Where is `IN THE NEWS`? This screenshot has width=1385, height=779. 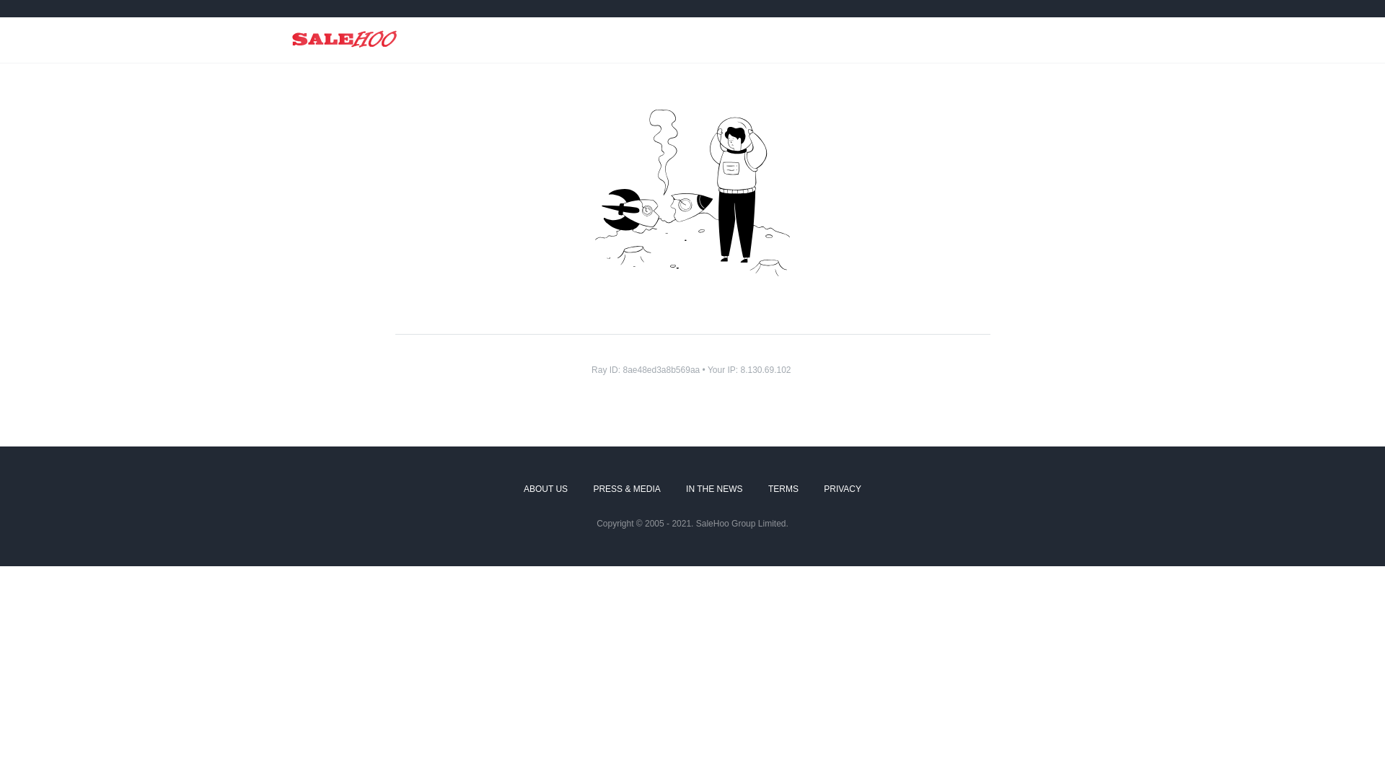
IN THE NEWS is located at coordinates (714, 490).